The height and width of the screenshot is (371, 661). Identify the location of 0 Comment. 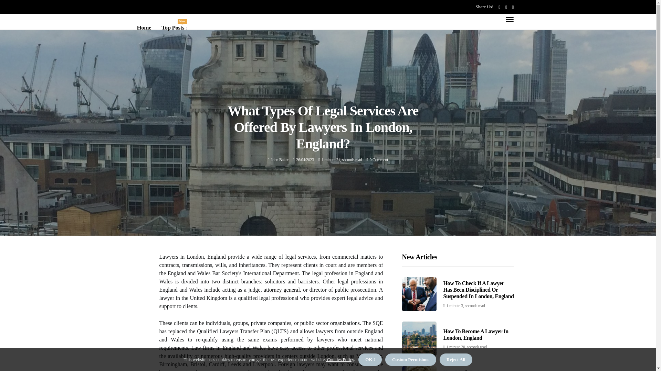
(379, 159).